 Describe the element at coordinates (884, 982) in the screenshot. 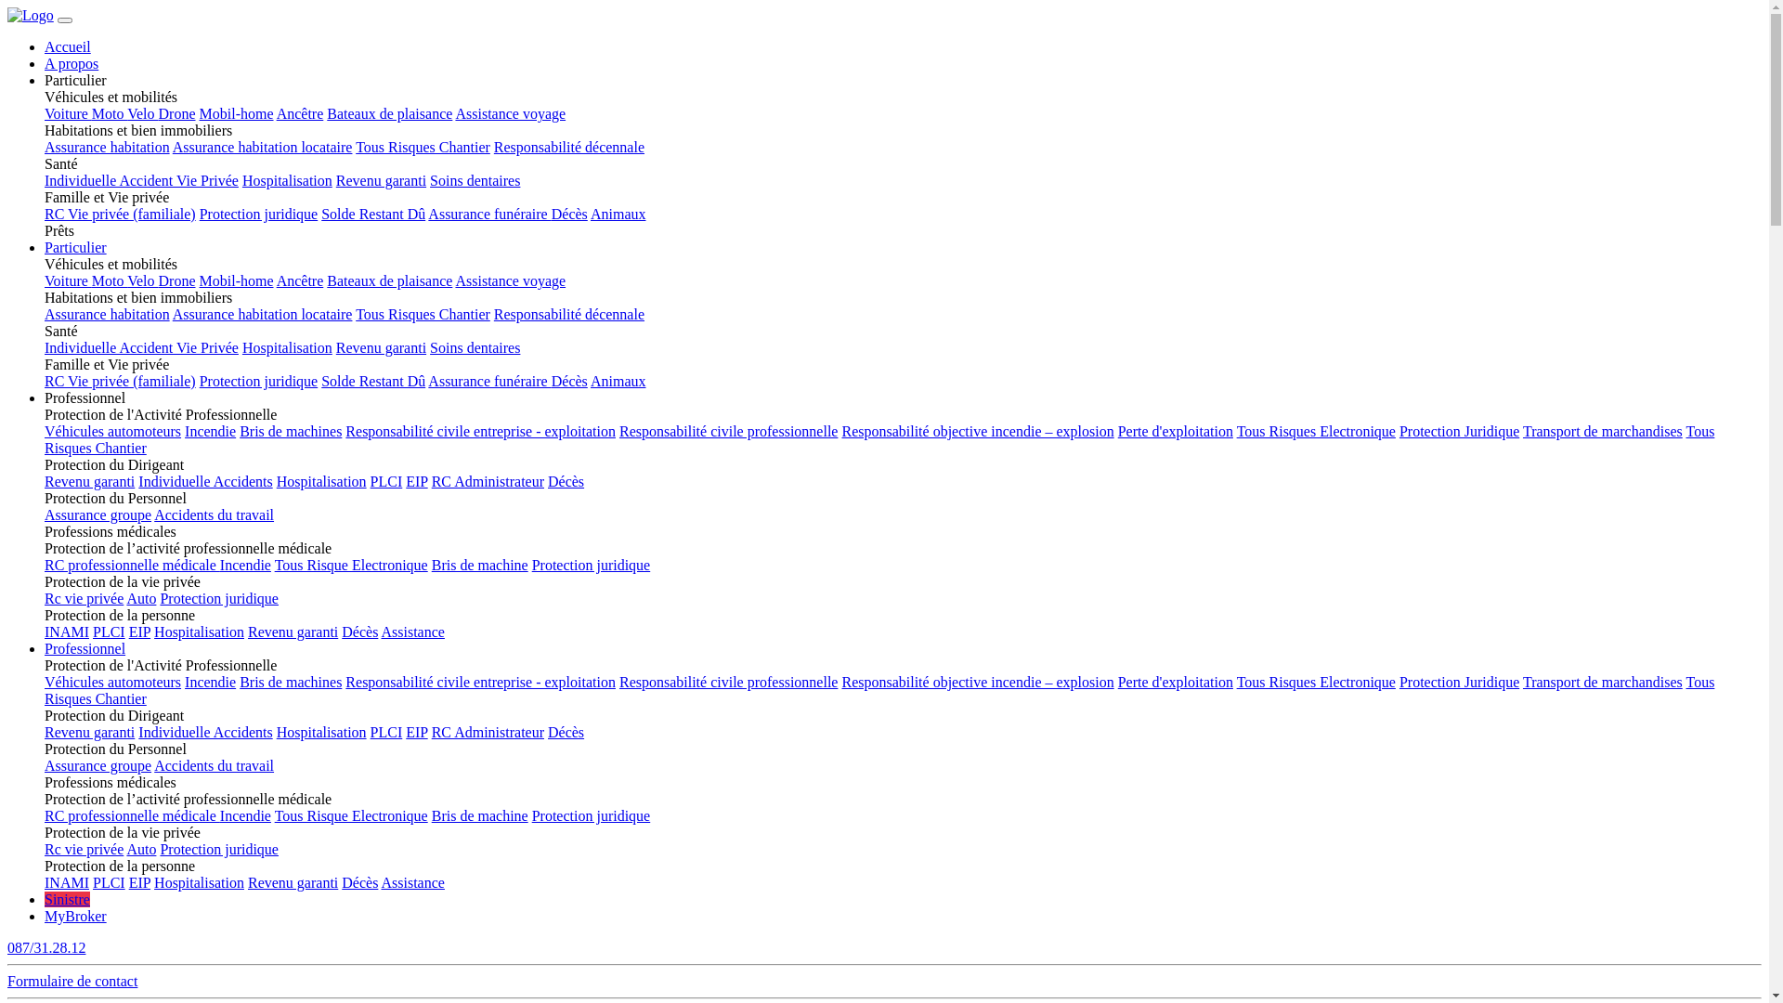

I see `Formulaire de contact` at that location.